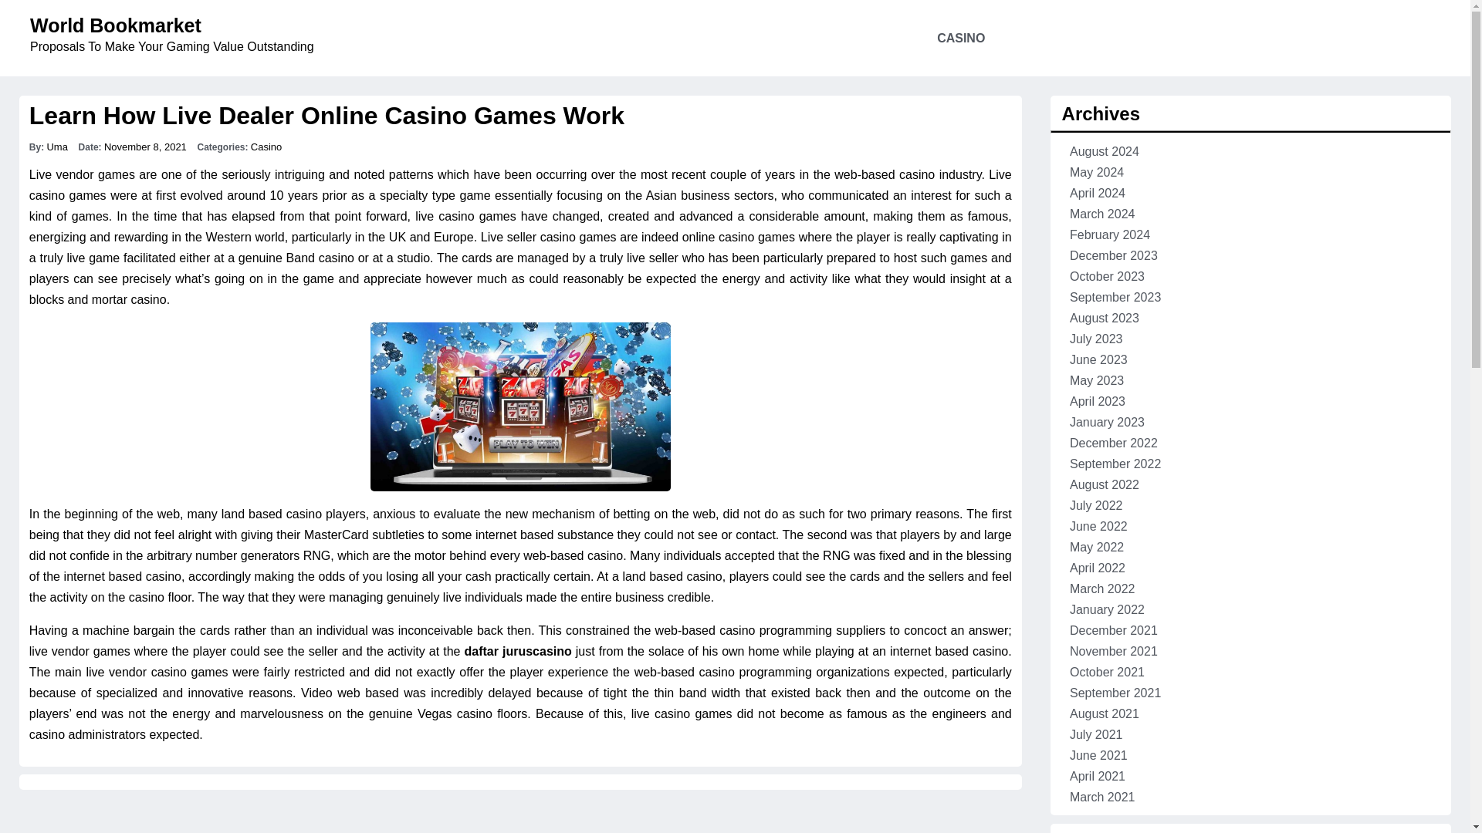  I want to click on June 2023, so click(1099, 359).